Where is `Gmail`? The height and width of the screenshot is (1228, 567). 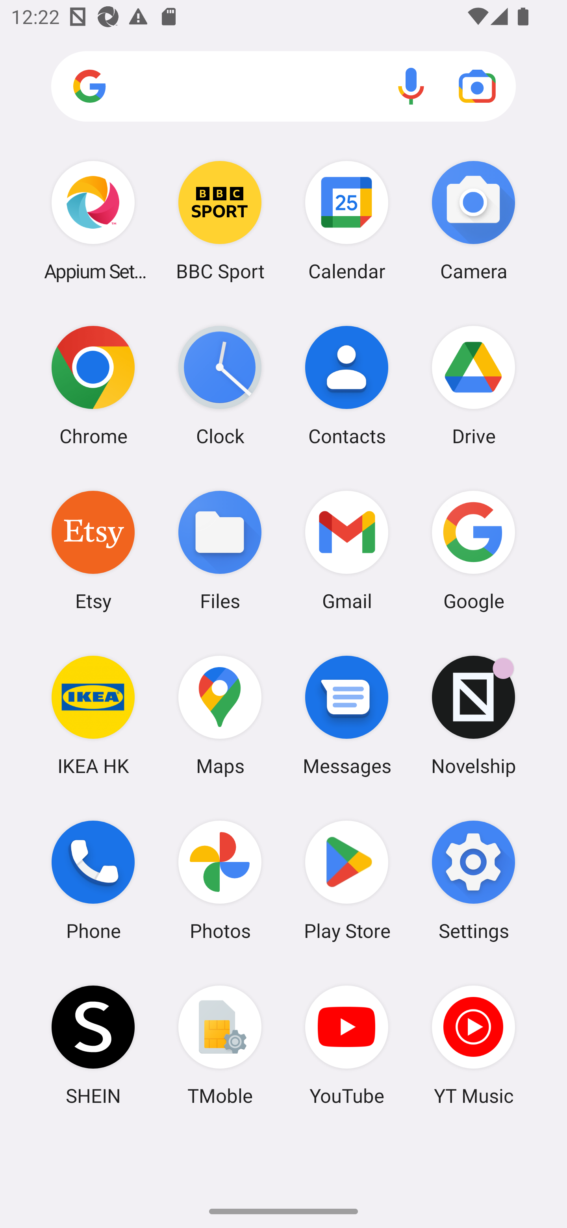
Gmail is located at coordinates (347, 550).